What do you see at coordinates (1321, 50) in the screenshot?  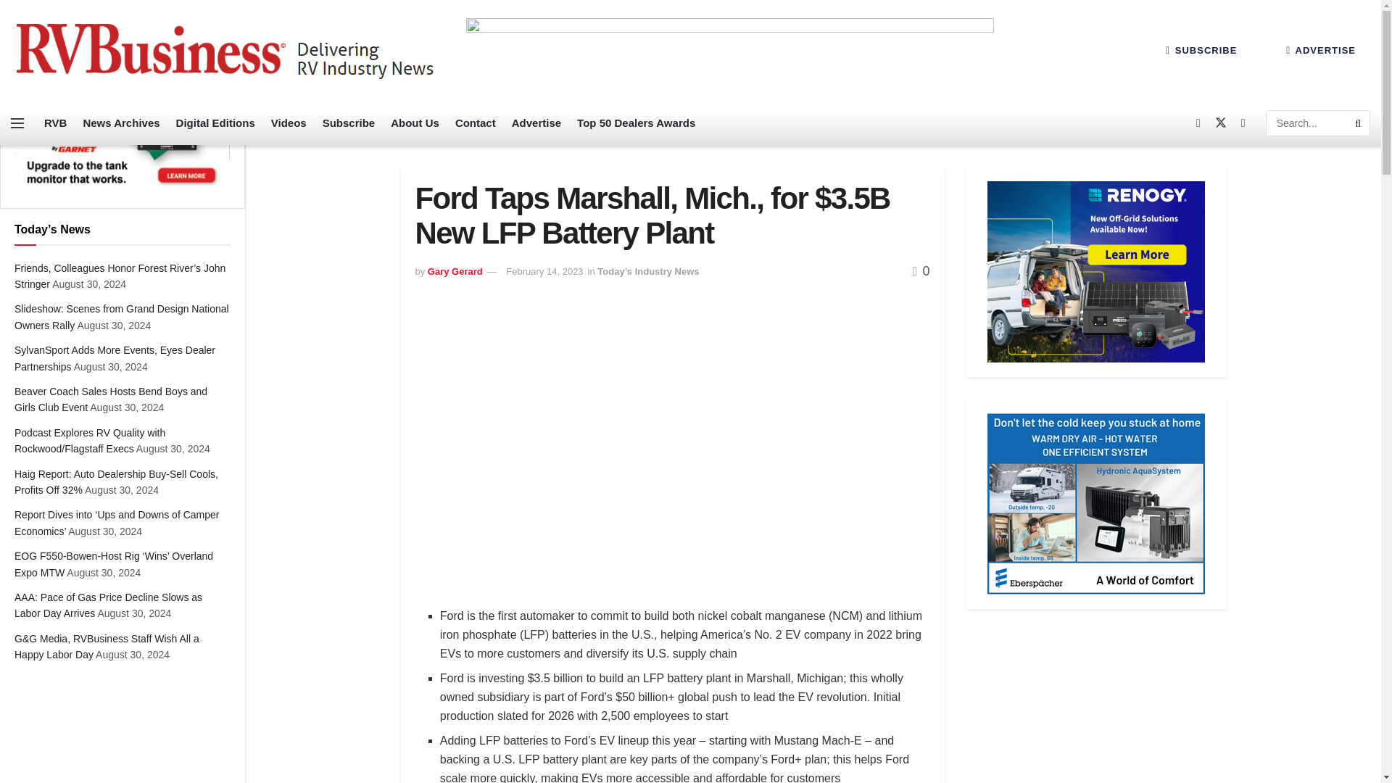 I see `ADVERTISE` at bounding box center [1321, 50].